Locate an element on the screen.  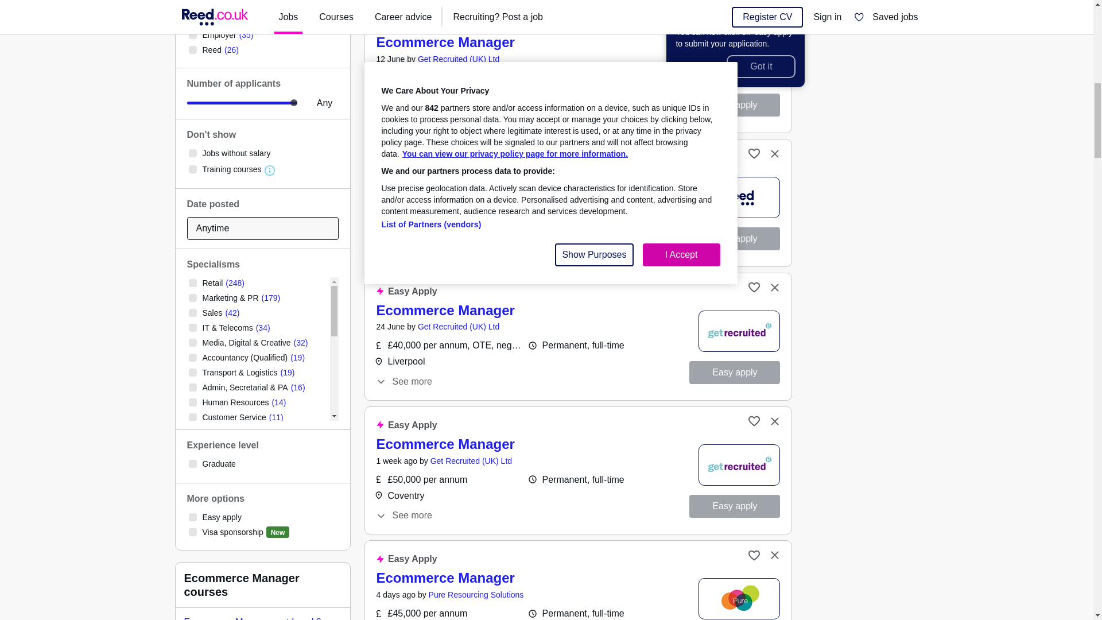
on is located at coordinates (192, 312).